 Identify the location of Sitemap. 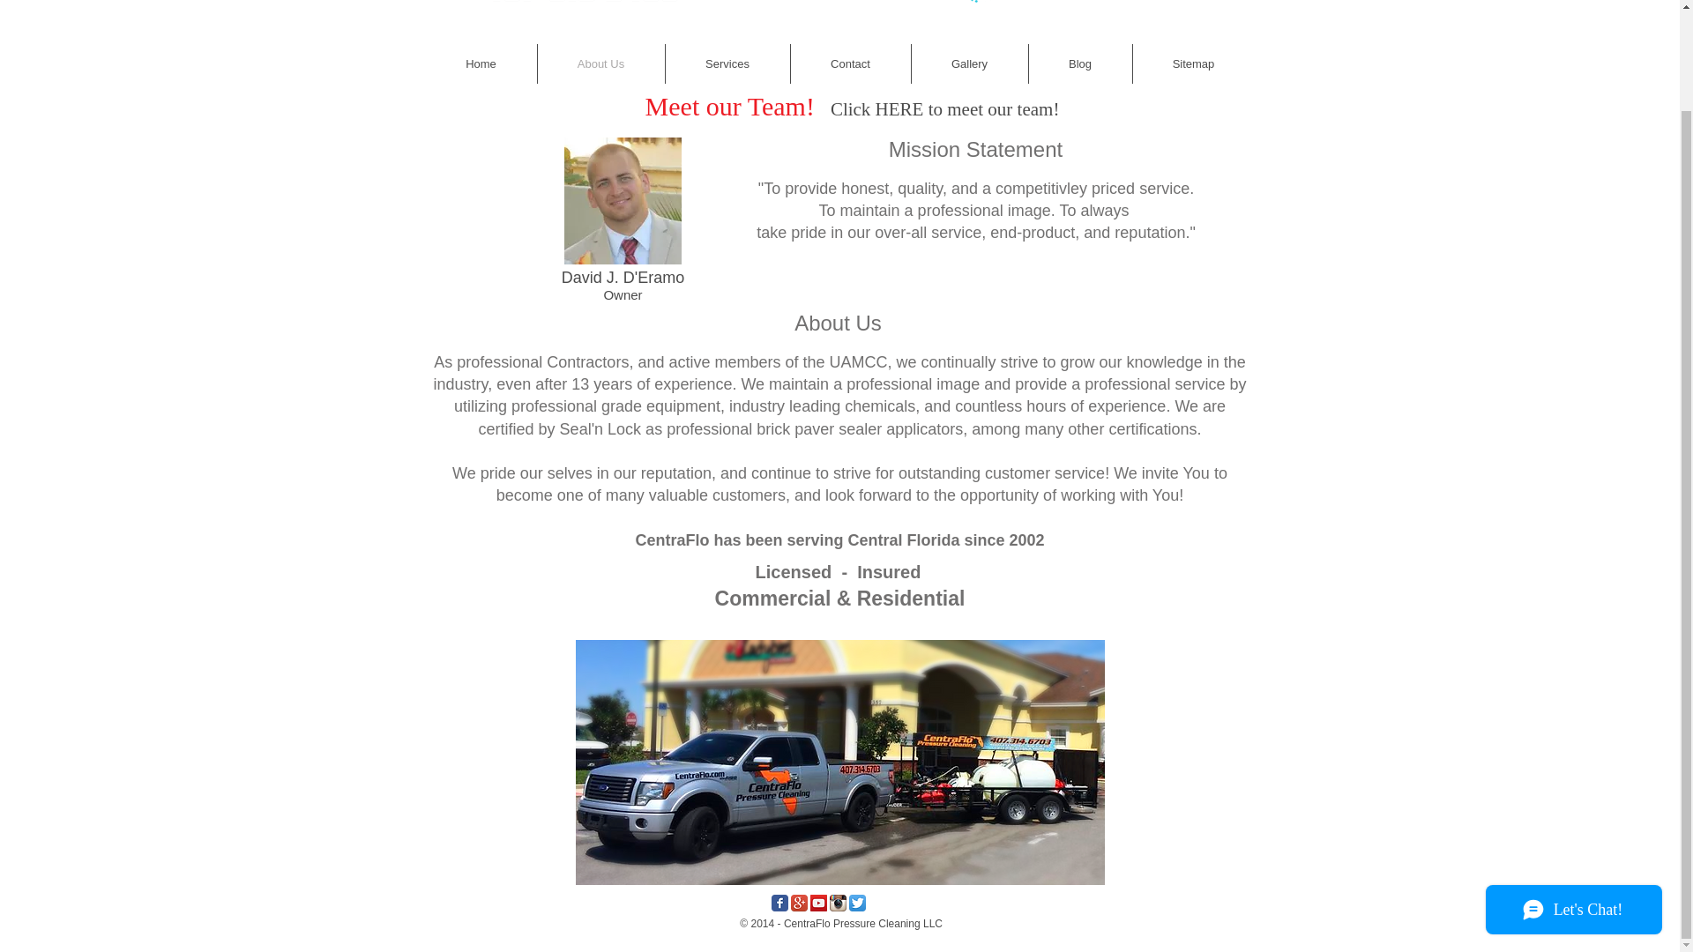
(1193, 63).